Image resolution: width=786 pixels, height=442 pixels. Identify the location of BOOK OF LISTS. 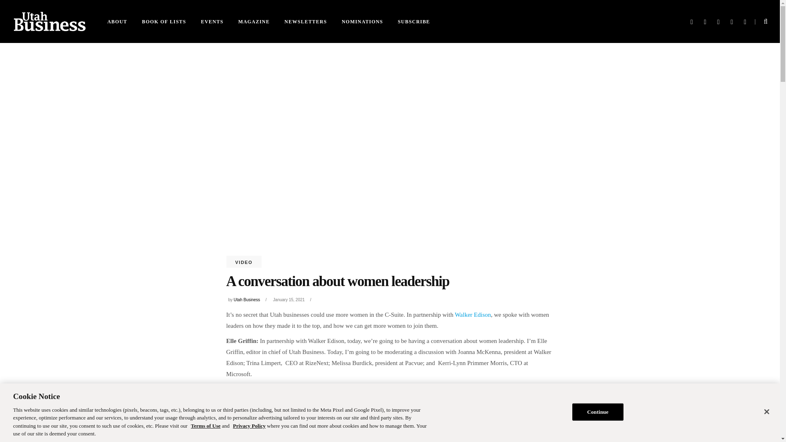
(164, 21).